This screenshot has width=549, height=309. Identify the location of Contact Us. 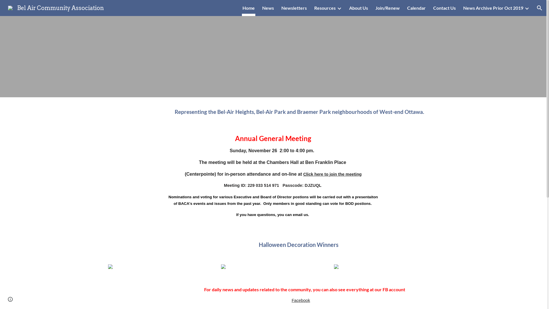
(444, 8).